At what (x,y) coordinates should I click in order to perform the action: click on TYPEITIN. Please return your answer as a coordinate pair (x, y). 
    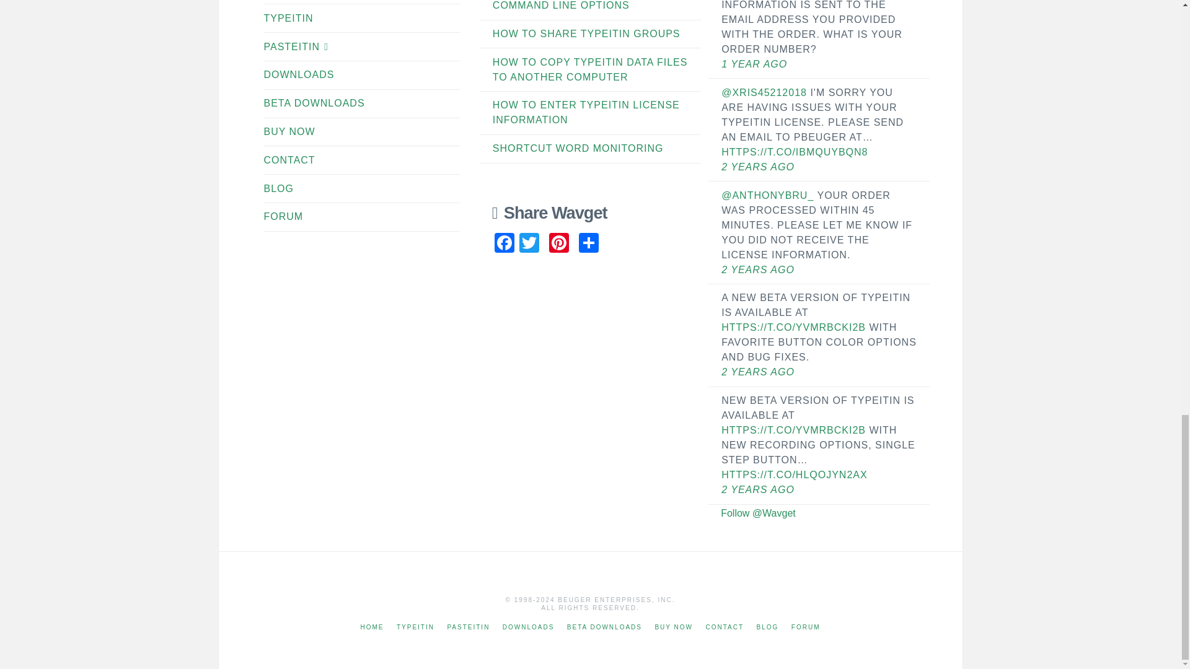
    Looking at the image, I should click on (295, 19).